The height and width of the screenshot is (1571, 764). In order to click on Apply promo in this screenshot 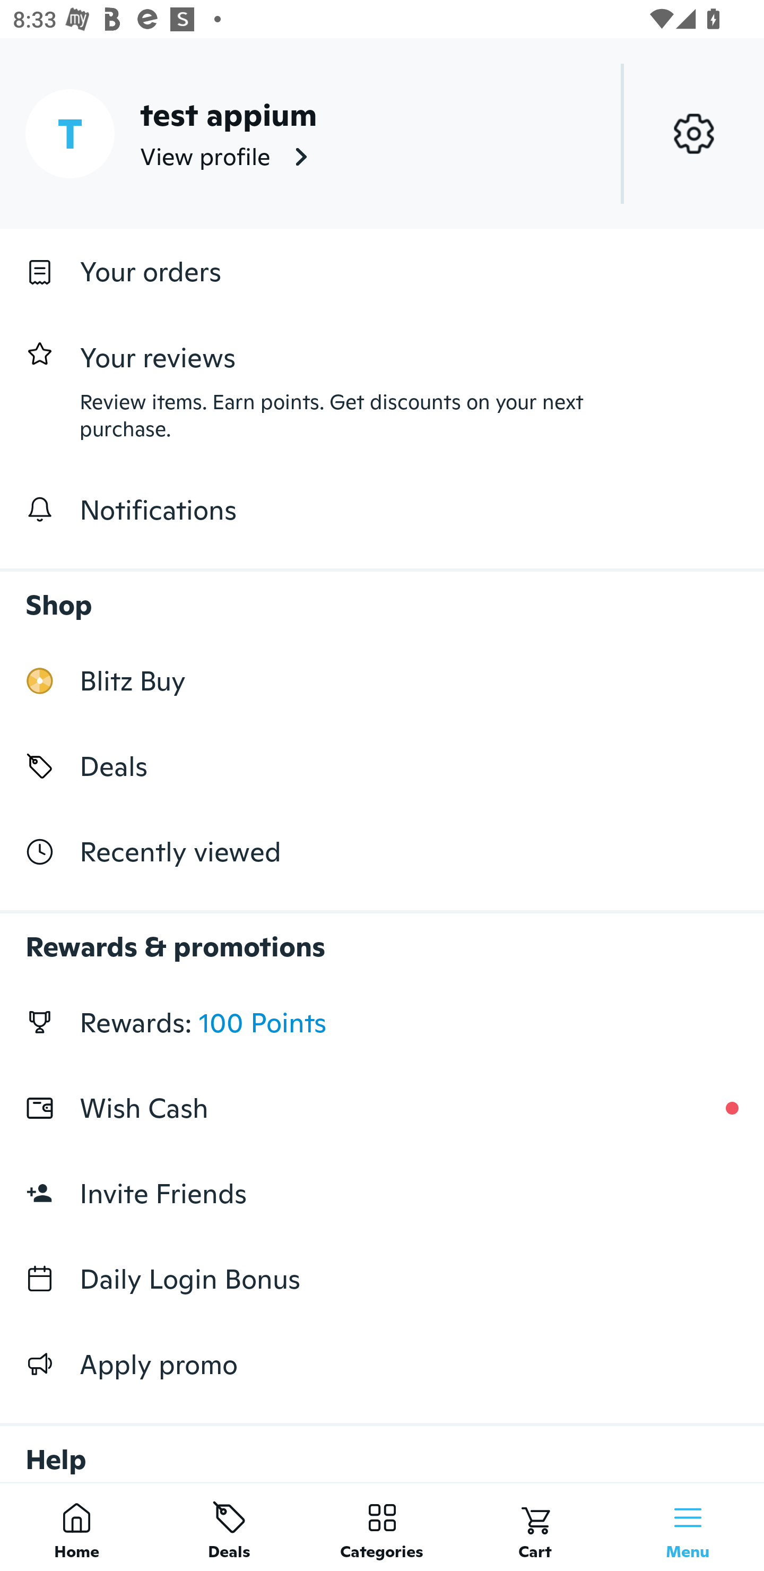, I will do `click(382, 1364)`.